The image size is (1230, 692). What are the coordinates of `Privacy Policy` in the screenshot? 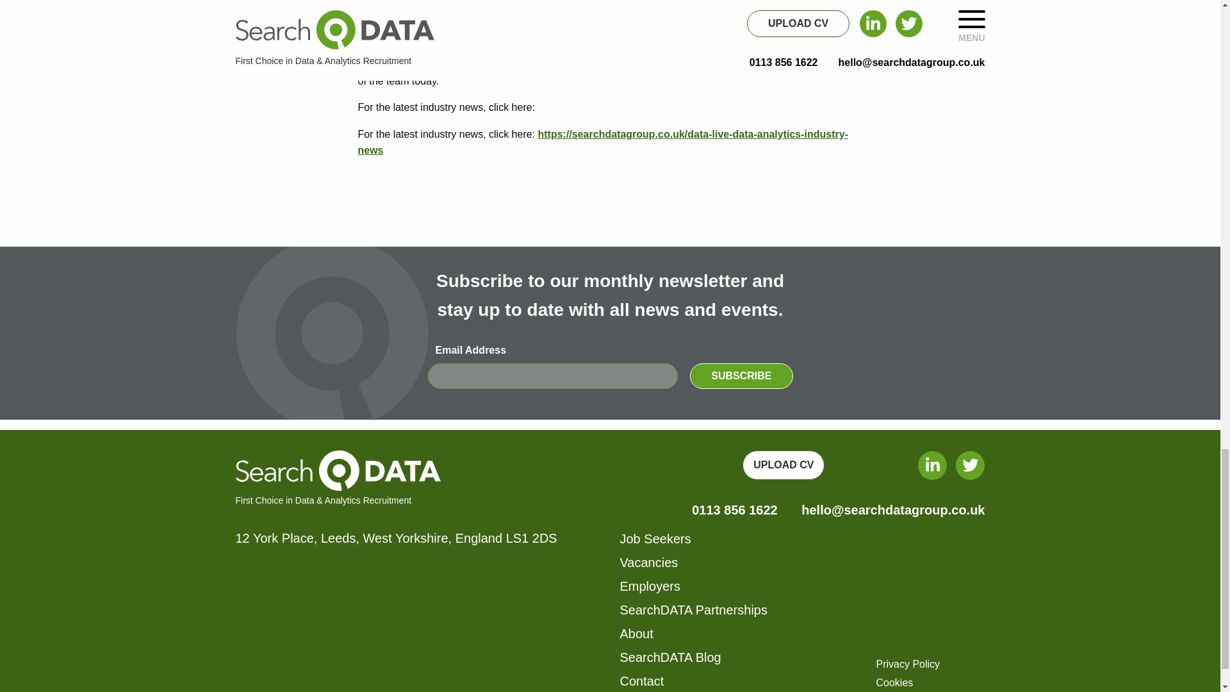 It's located at (908, 664).